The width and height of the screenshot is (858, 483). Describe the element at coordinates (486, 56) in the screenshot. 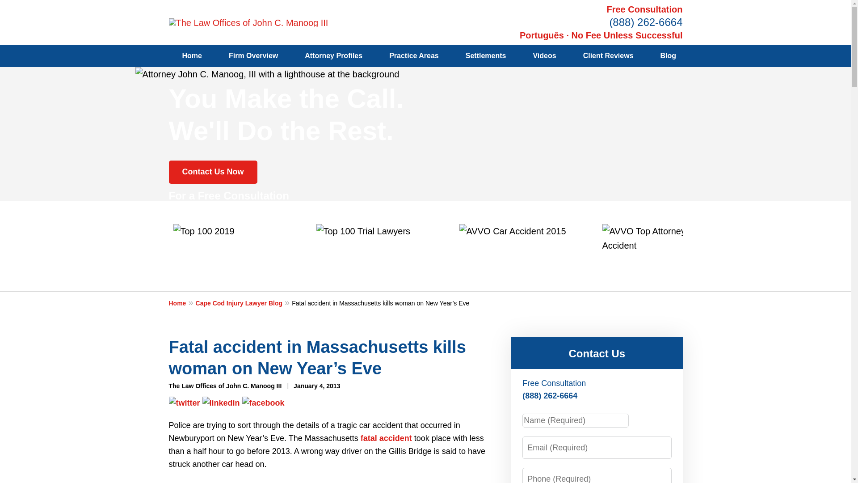

I see `Settlements` at that location.